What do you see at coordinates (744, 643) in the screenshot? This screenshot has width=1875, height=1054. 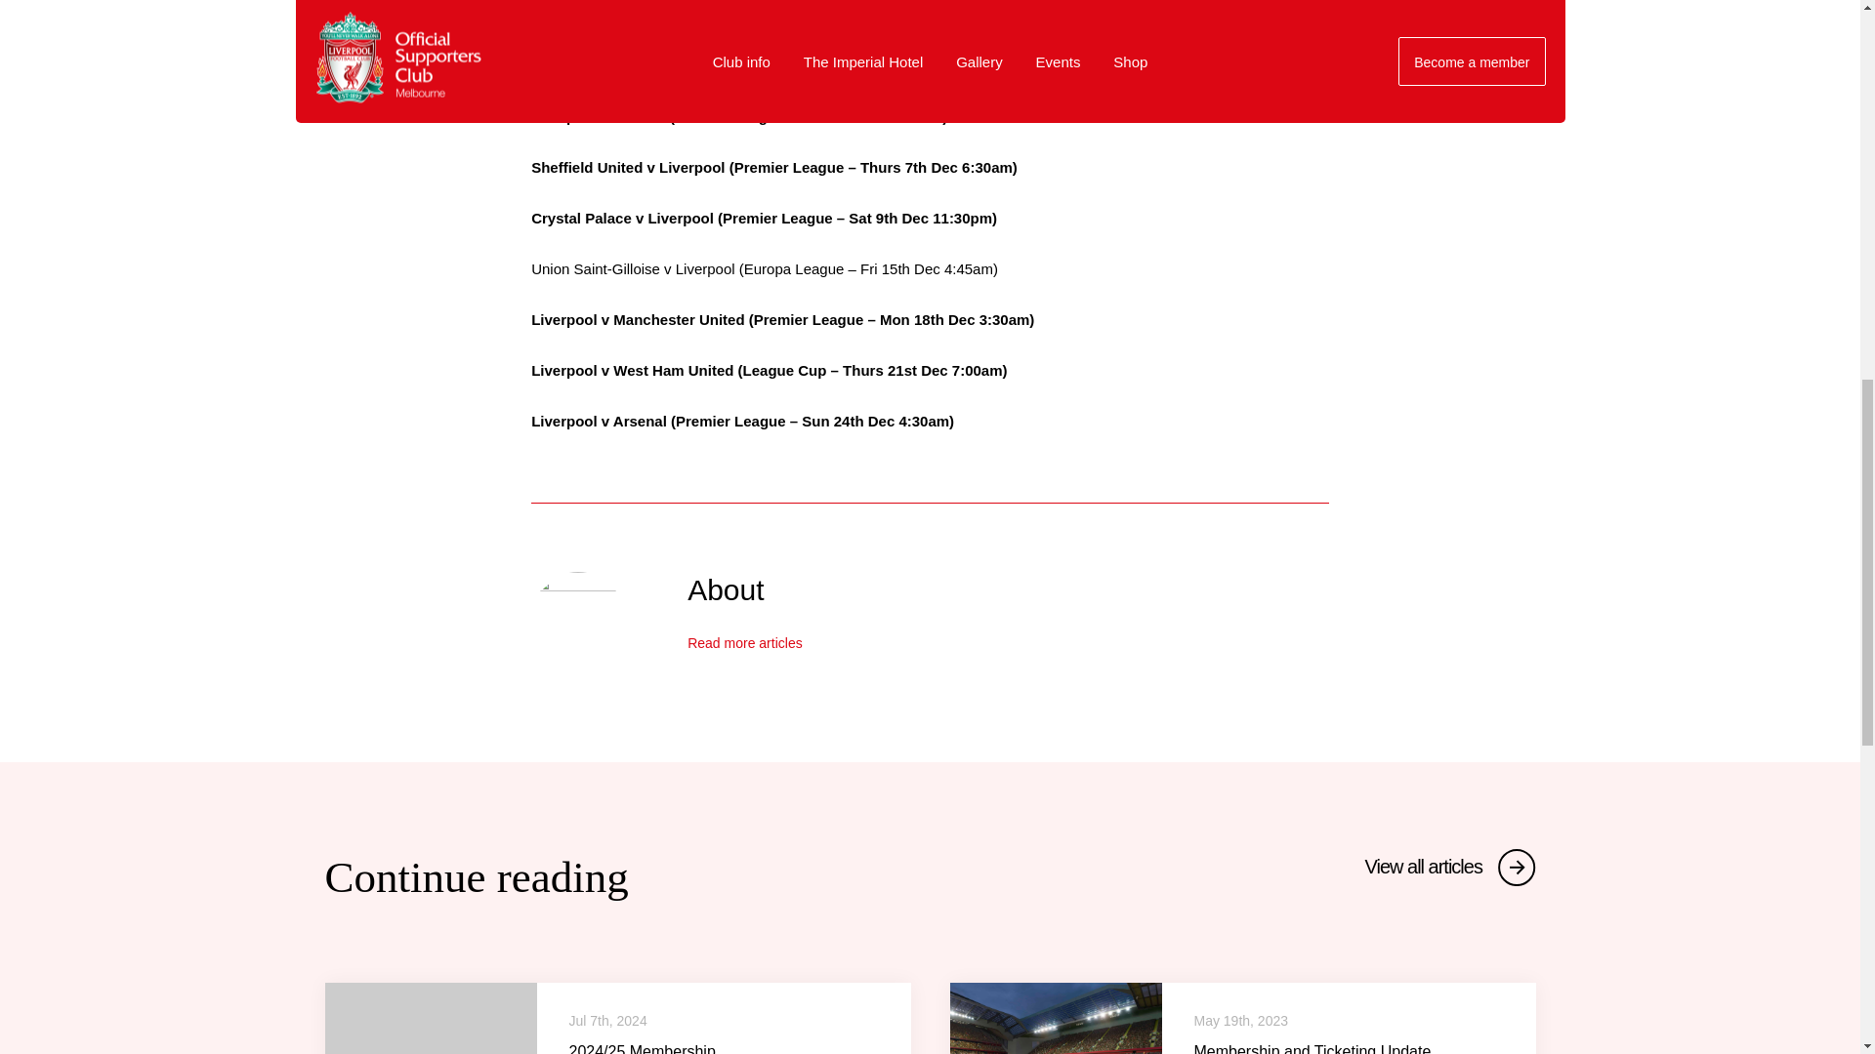 I see `Read more articles` at bounding box center [744, 643].